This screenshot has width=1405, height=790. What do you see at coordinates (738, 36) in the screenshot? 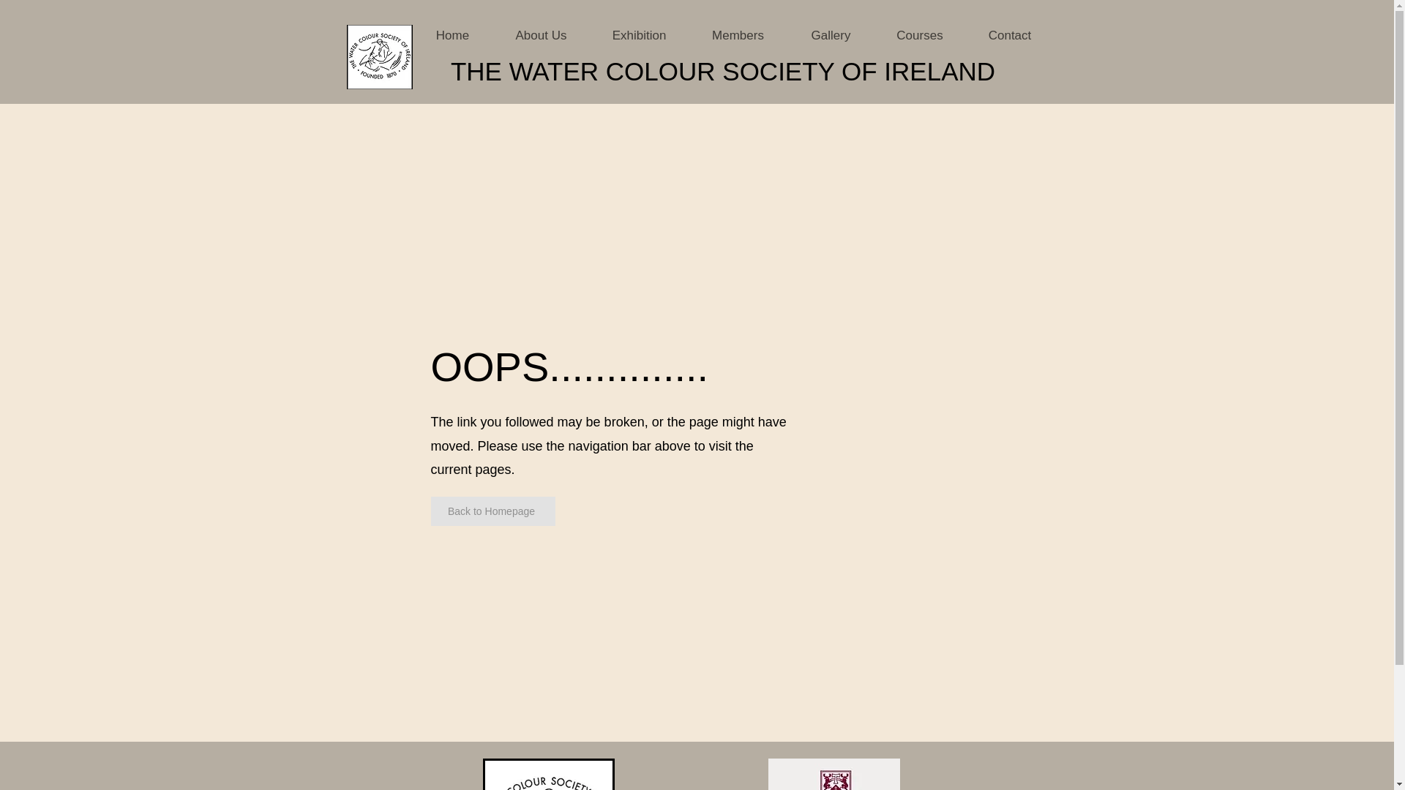
I see `Members` at bounding box center [738, 36].